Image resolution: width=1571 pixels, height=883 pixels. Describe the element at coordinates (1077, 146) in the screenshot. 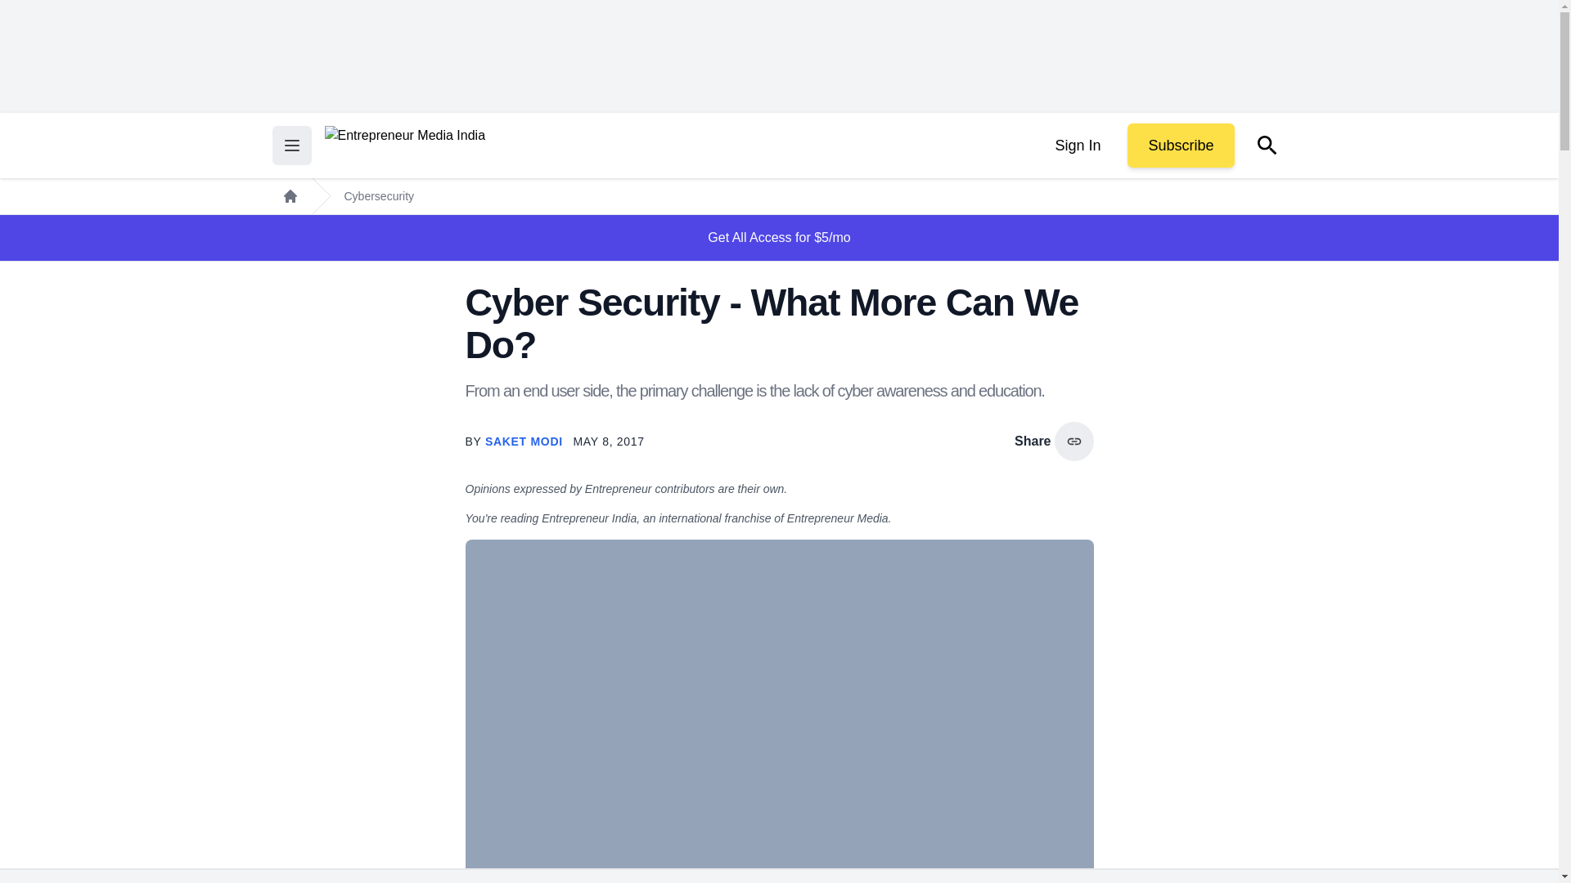

I see `Sign In` at that location.